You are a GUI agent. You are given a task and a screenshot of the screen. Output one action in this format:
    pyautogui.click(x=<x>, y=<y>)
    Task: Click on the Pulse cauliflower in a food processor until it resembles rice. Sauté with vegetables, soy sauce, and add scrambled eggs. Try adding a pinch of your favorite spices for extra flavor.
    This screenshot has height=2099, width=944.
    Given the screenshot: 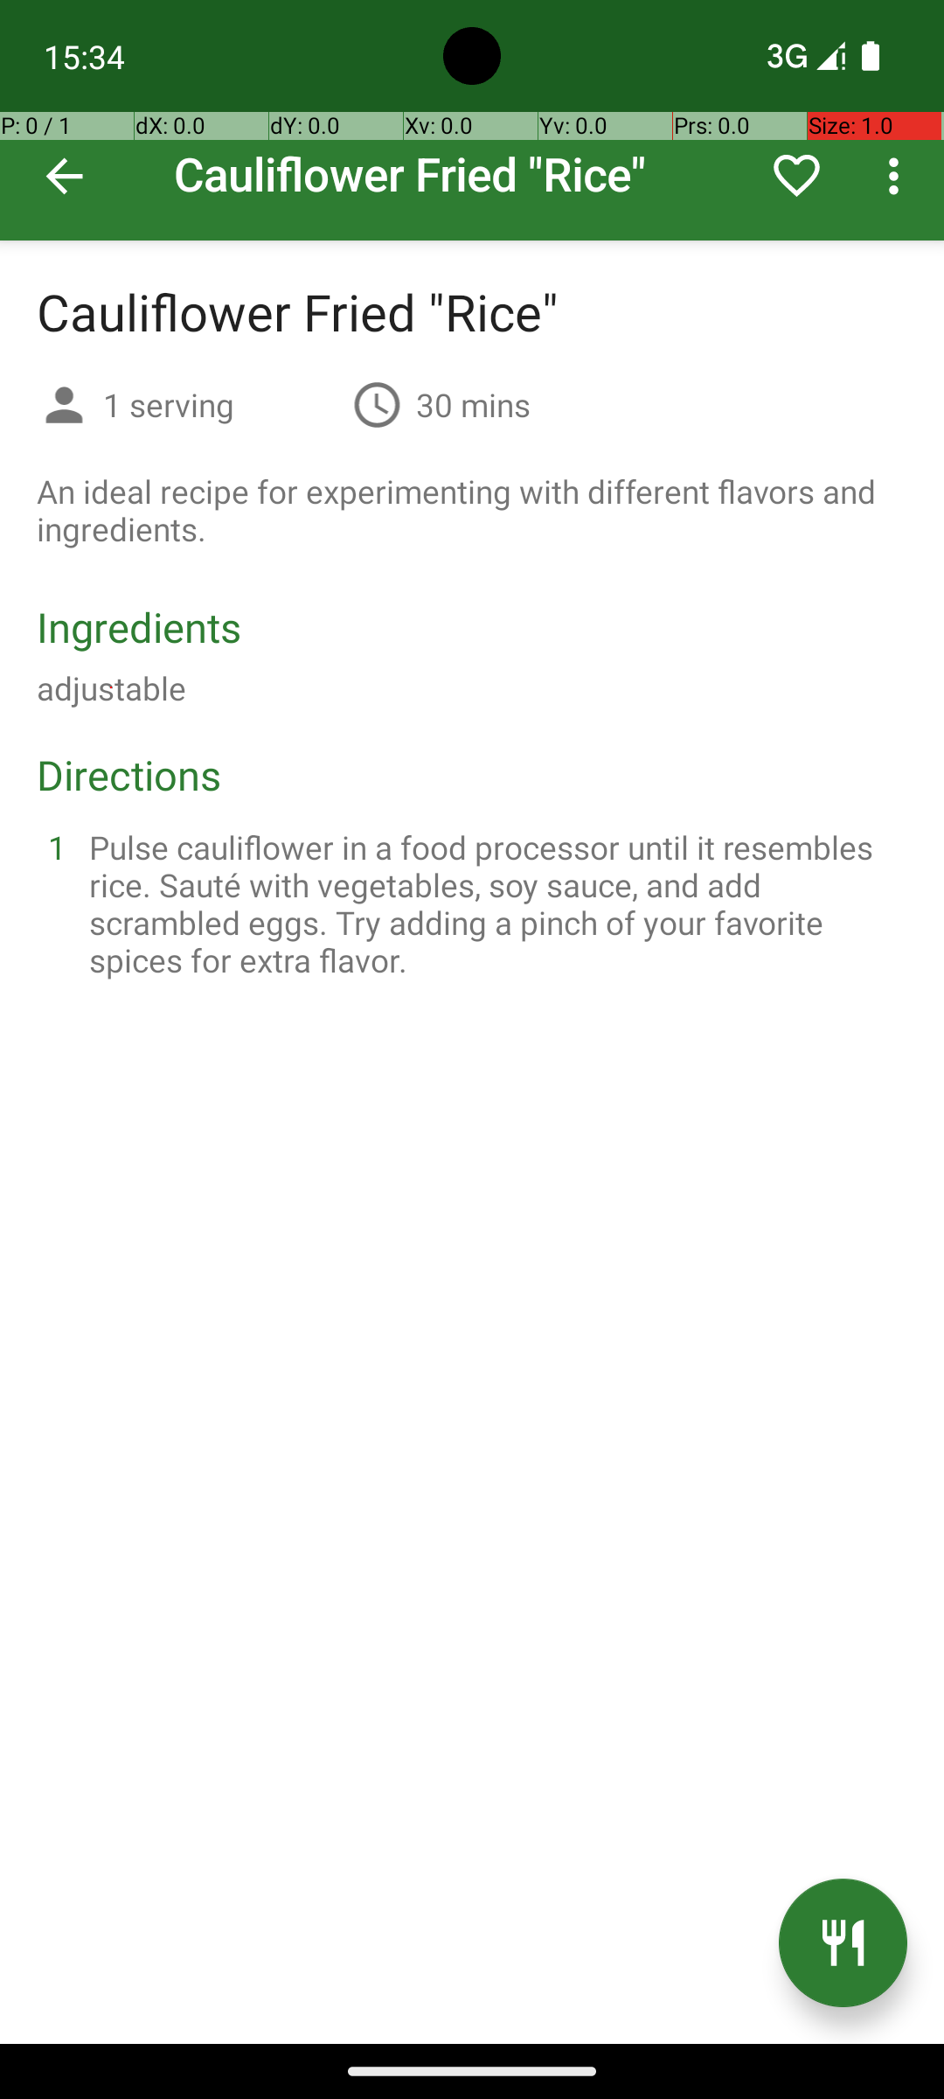 What is the action you would take?
    pyautogui.click(x=493, y=903)
    